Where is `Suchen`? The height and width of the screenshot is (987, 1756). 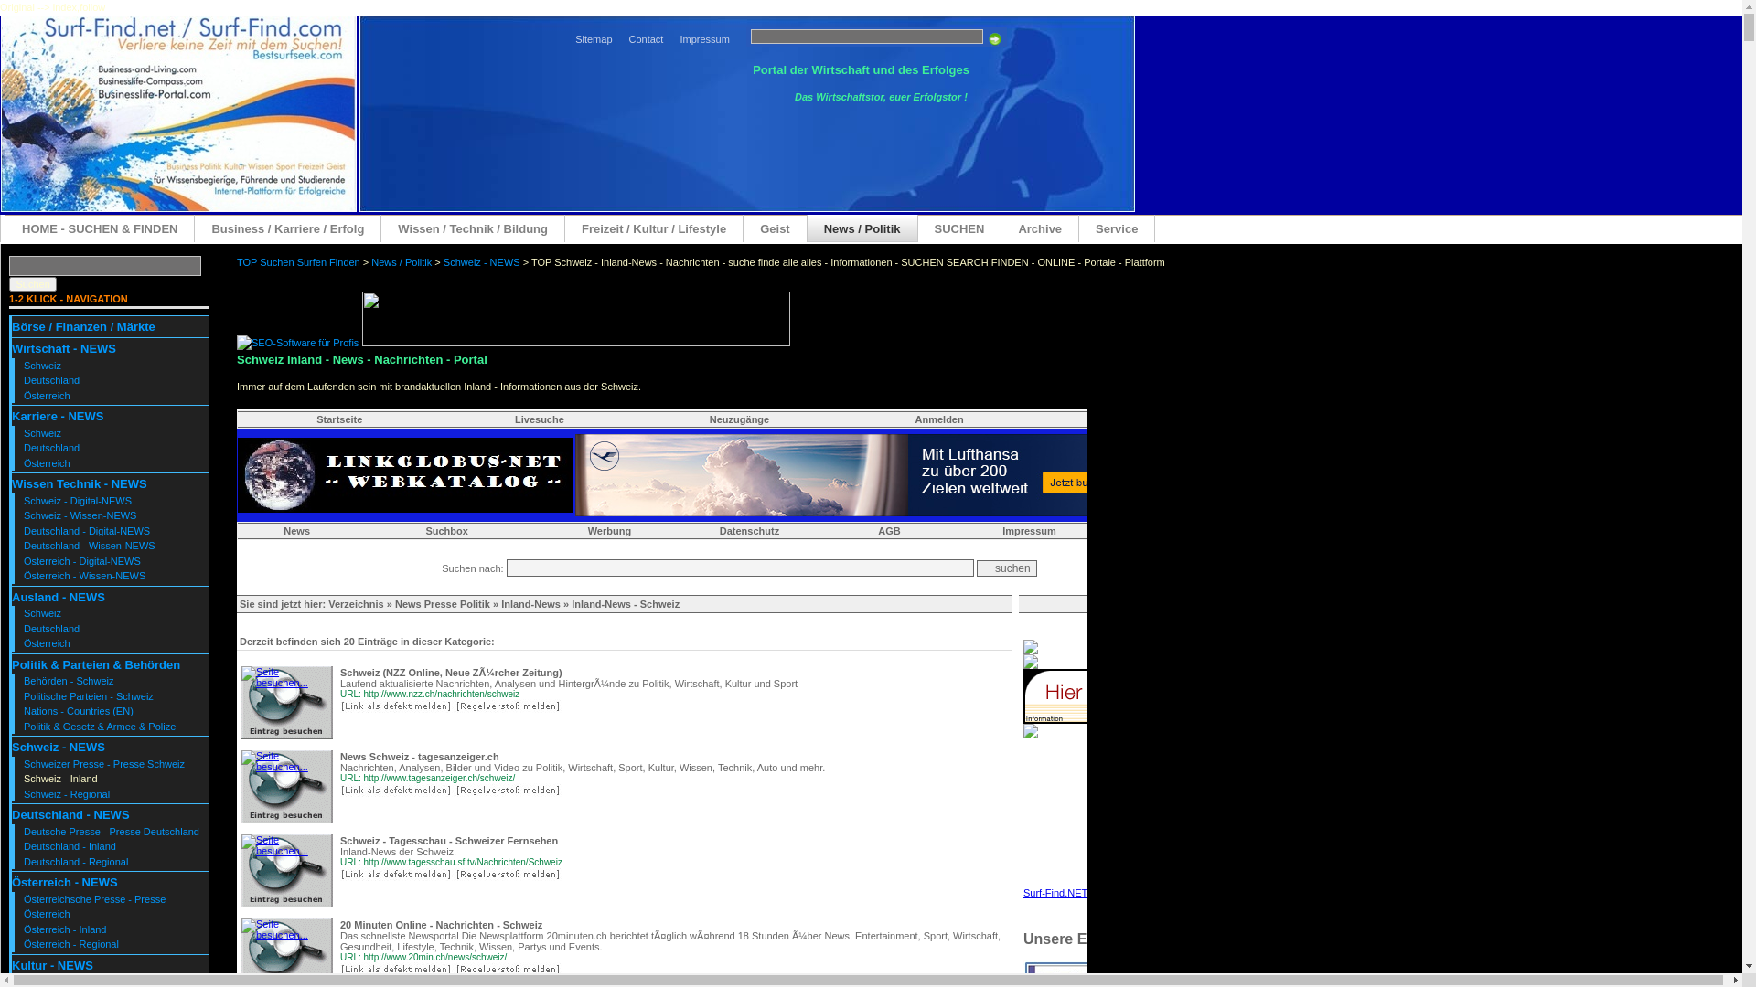
Suchen is located at coordinates (33, 283).